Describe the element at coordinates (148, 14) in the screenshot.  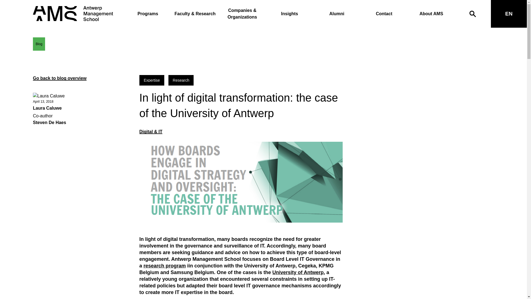
I see `Programs` at that location.